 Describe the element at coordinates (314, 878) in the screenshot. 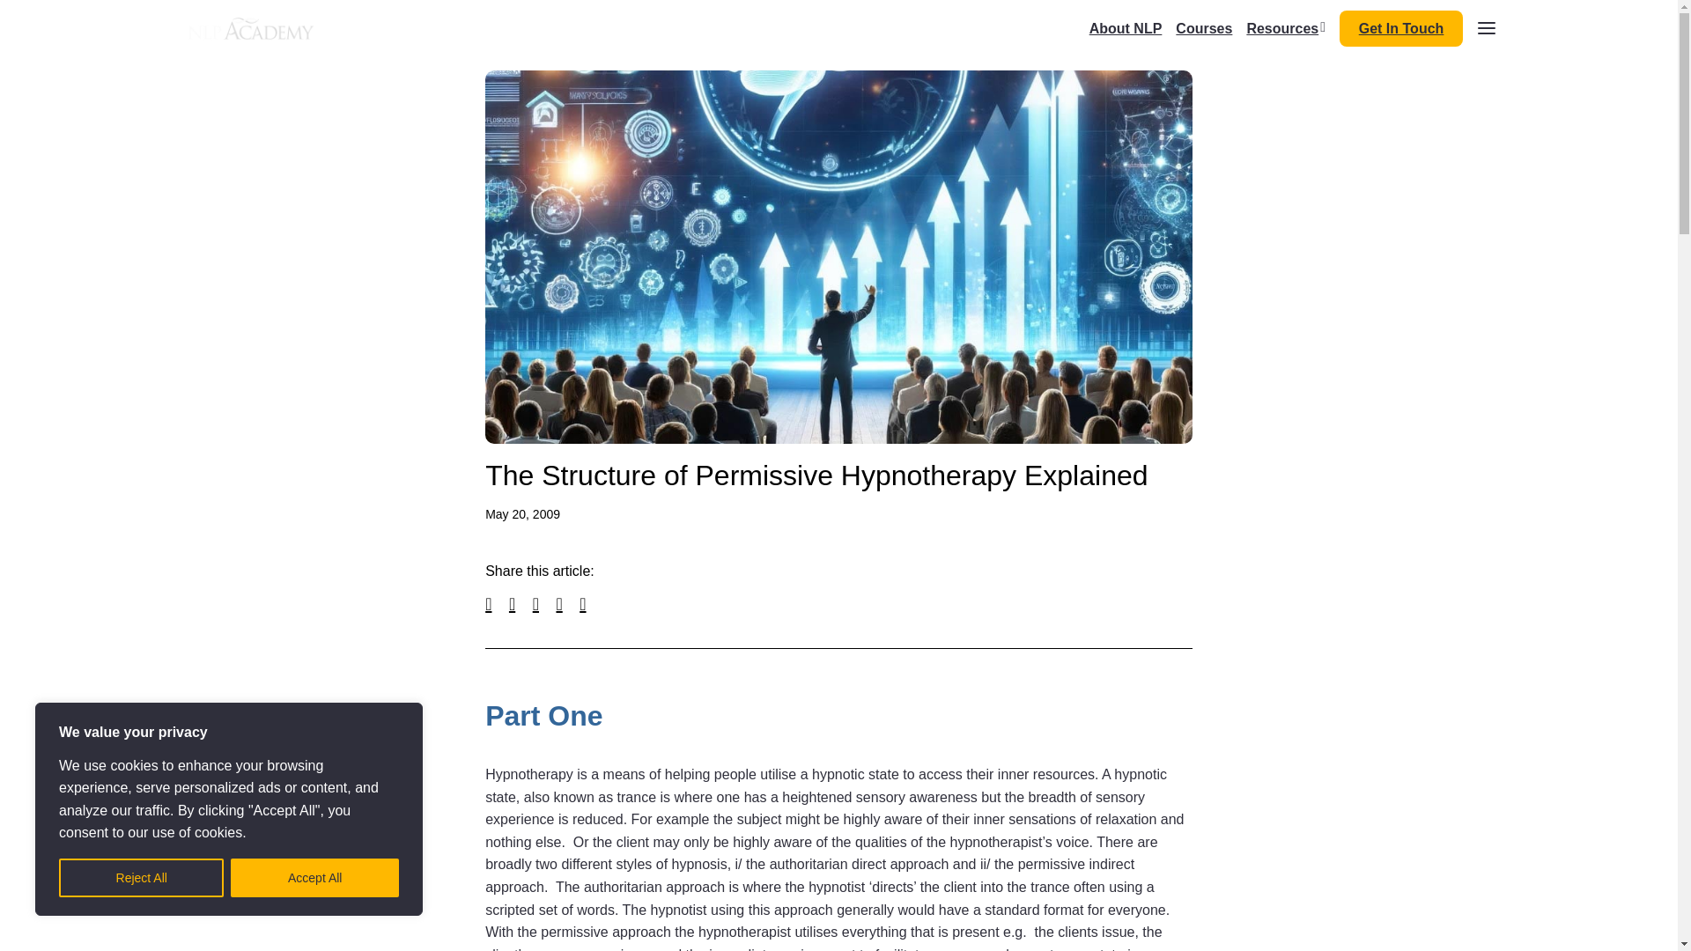

I see `Accept All` at that location.